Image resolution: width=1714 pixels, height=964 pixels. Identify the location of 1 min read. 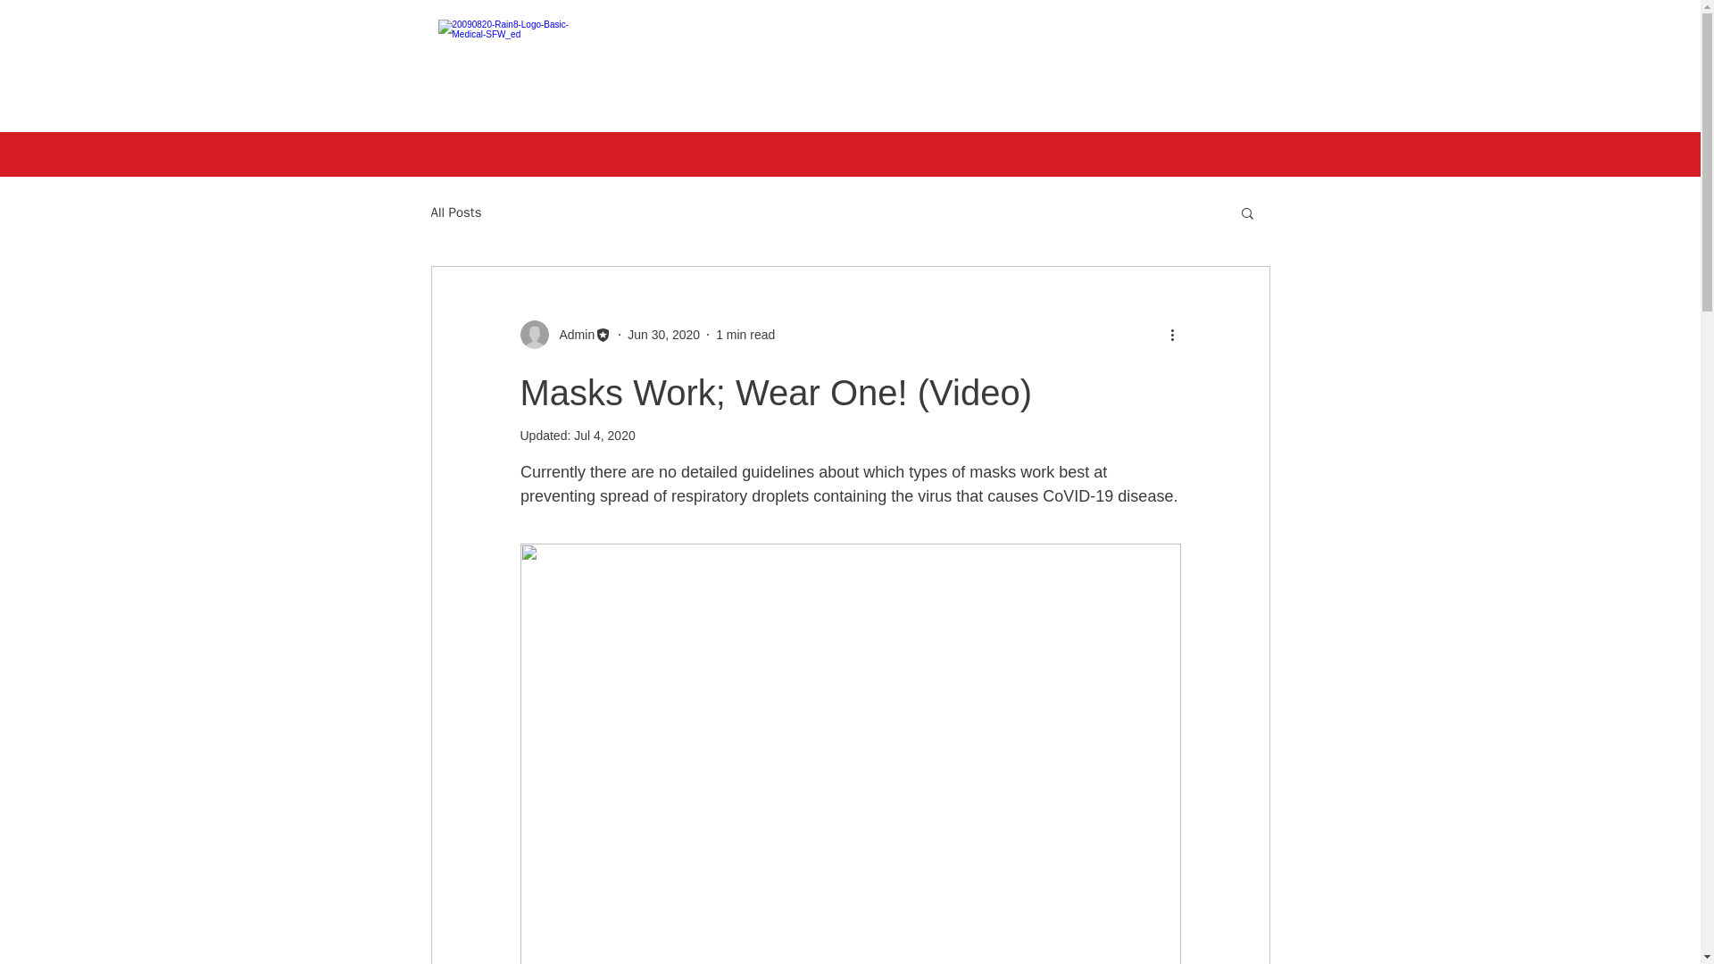
(745, 334).